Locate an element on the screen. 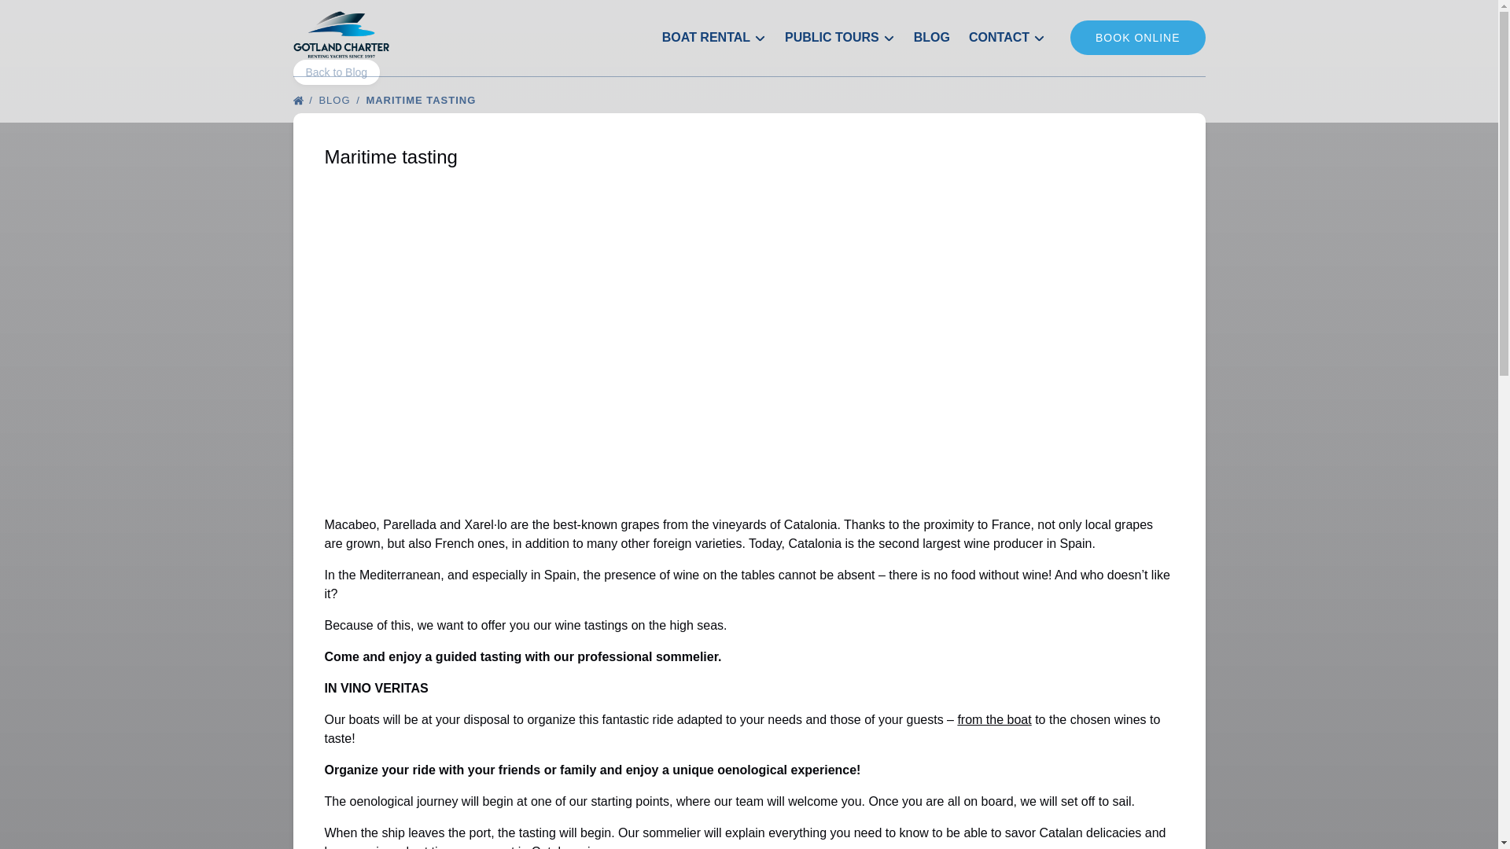 The width and height of the screenshot is (1510, 849). Skip to content is located at coordinates (49, 17).